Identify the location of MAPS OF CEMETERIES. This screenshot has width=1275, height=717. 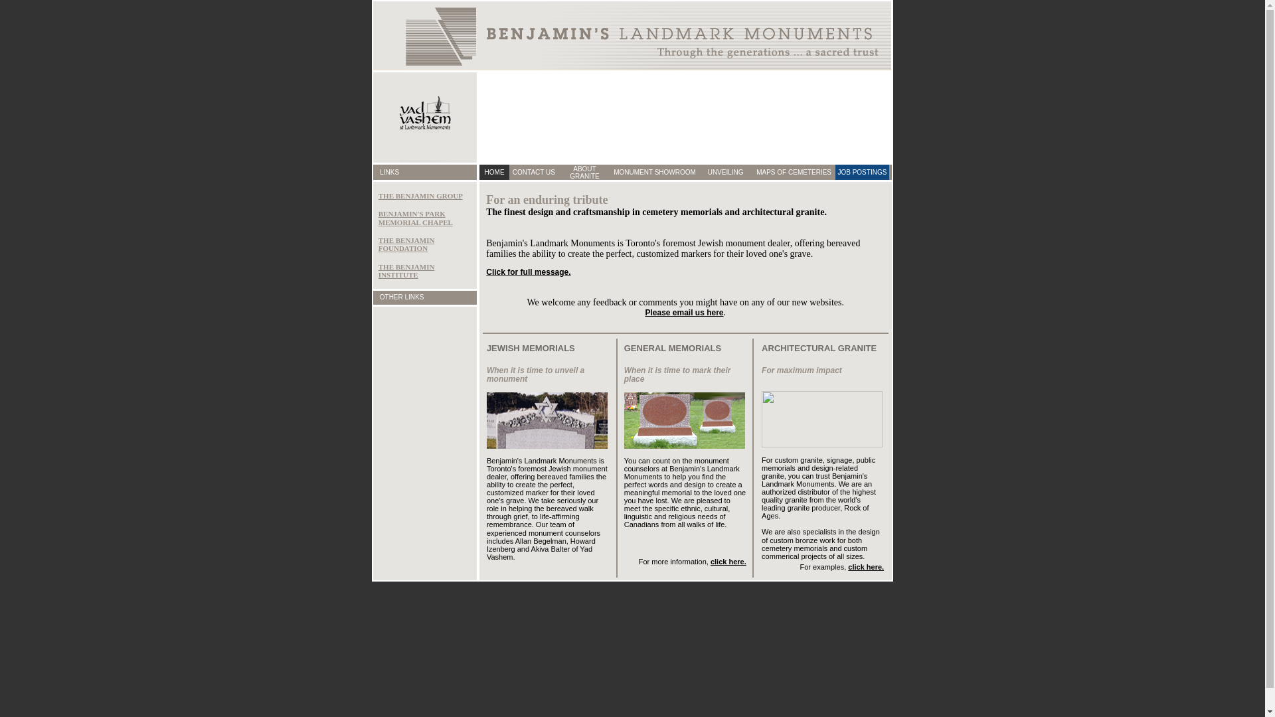
(794, 173).